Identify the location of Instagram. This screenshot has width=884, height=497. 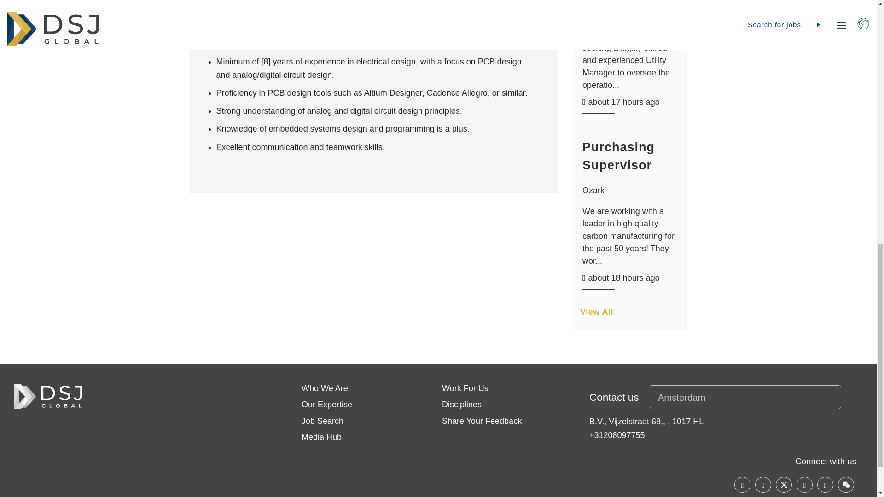
(804, 485).